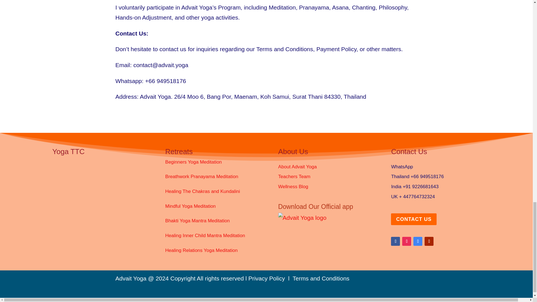 This screenshot has width=537, height=302. What do you see at coordinates (418, 241) in the screenshot?
I see `Follow on Google` at bounding box center [418, 241].